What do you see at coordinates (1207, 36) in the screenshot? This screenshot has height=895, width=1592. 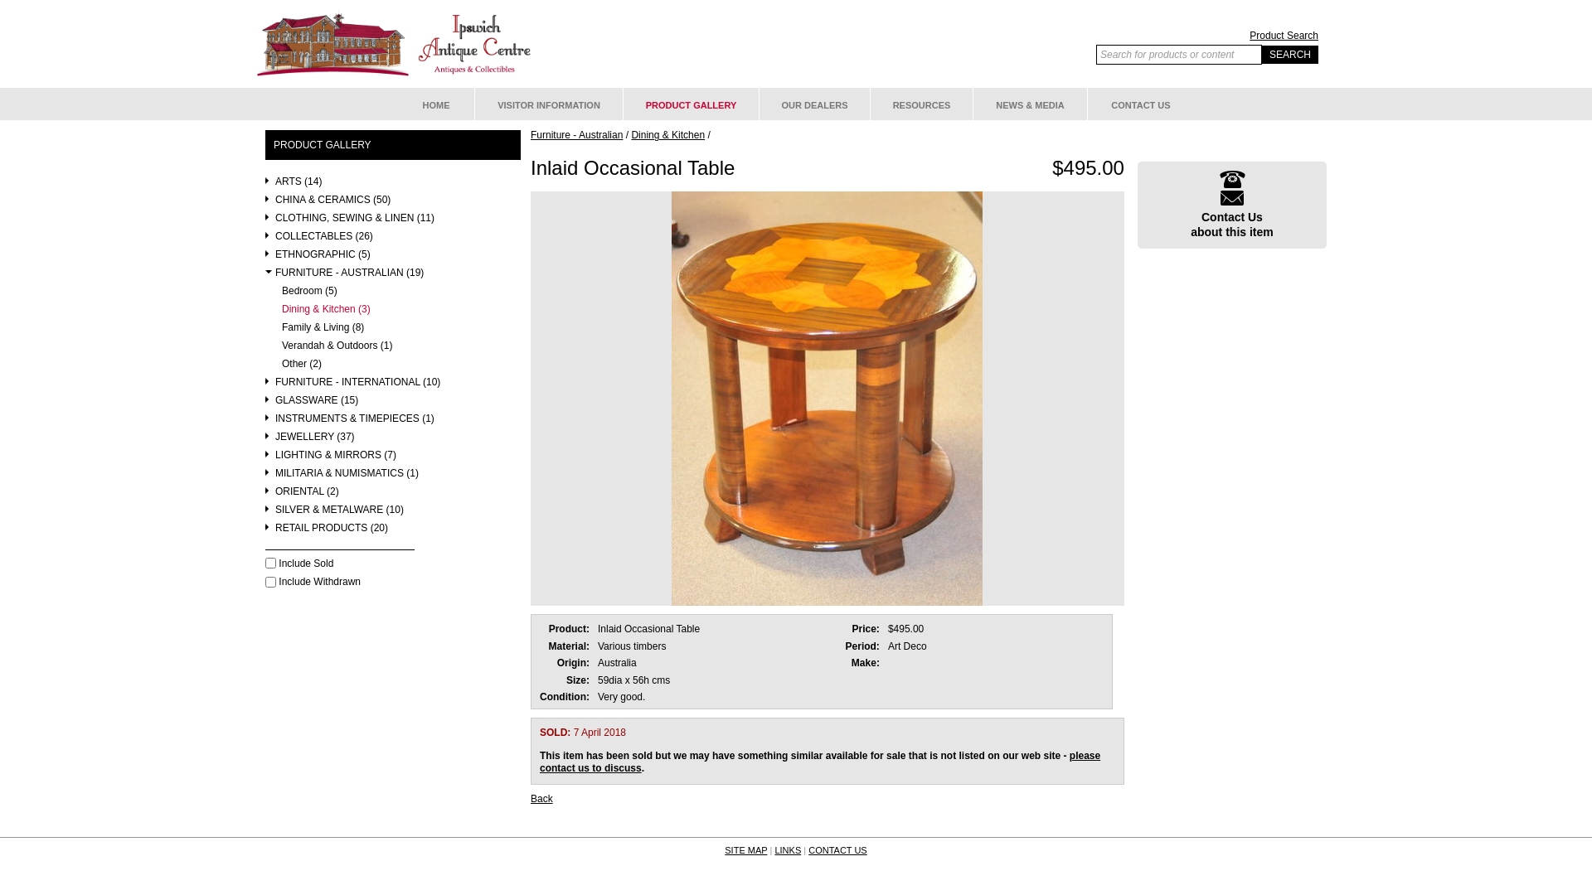 I see `Product Search` at bounding box center [1207, 36].